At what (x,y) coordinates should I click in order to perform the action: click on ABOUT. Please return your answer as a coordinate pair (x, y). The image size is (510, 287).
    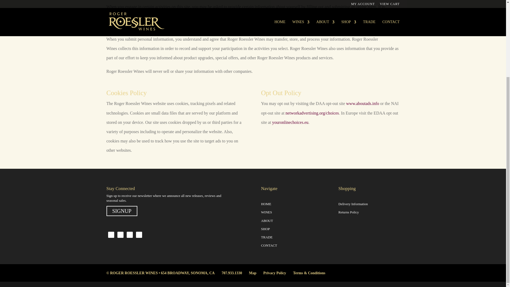
    Looking at the image, I should click on (267, 221).